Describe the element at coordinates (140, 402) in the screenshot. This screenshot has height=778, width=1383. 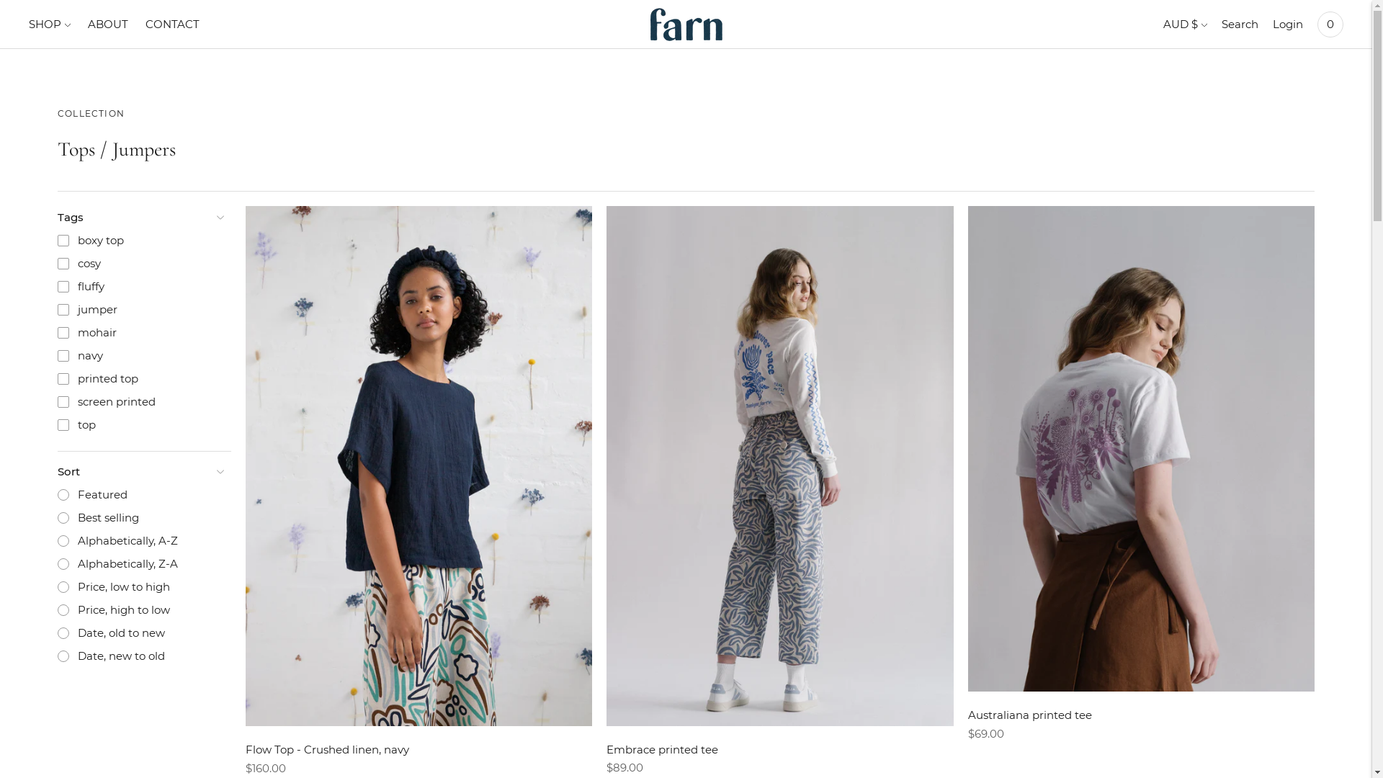
I see `screen printed` at that location.